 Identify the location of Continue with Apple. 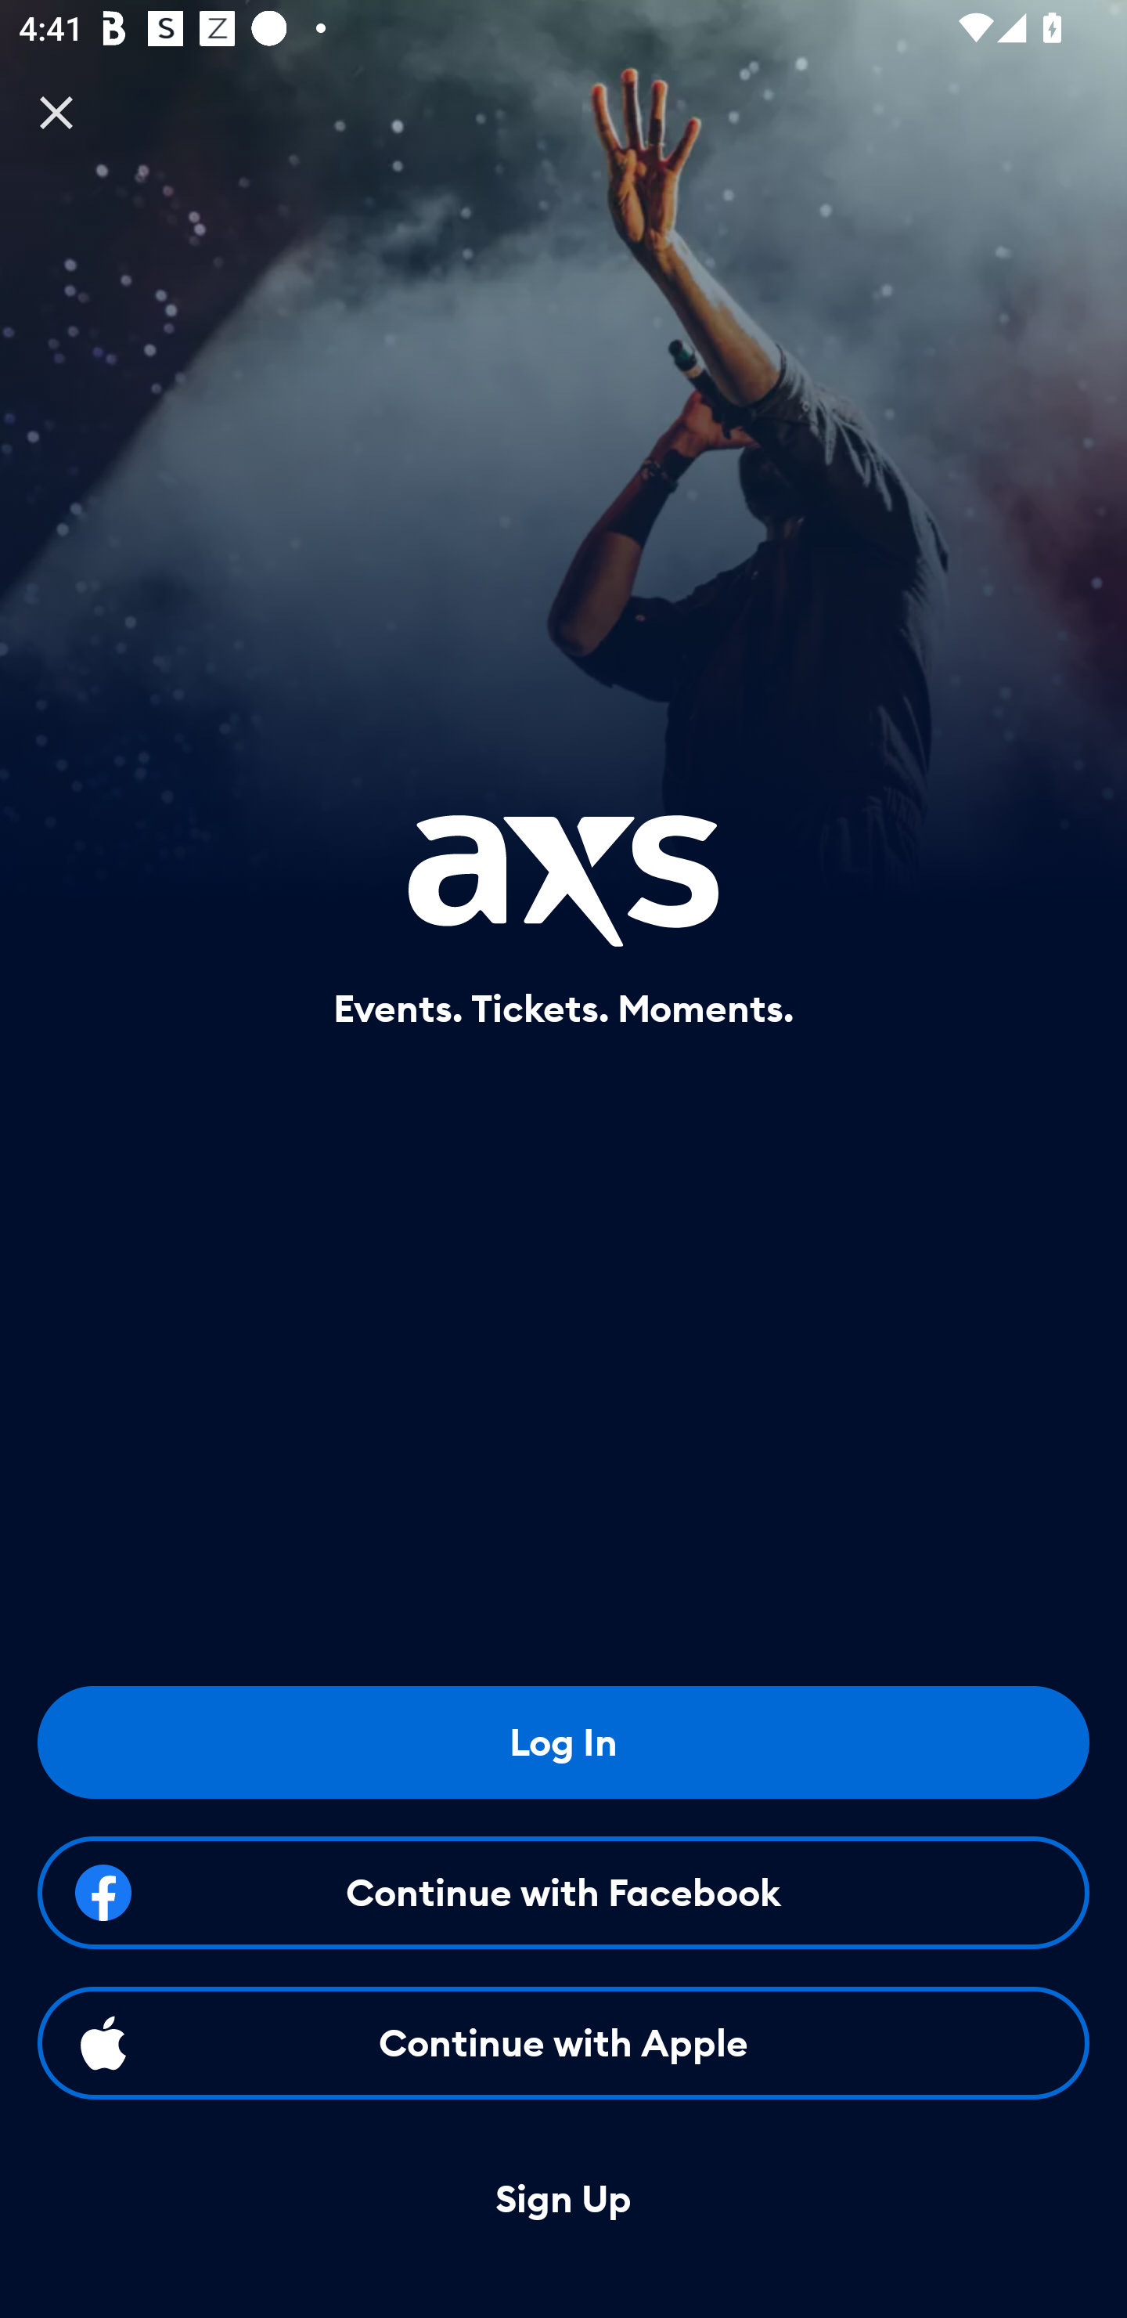
(563, 2042).